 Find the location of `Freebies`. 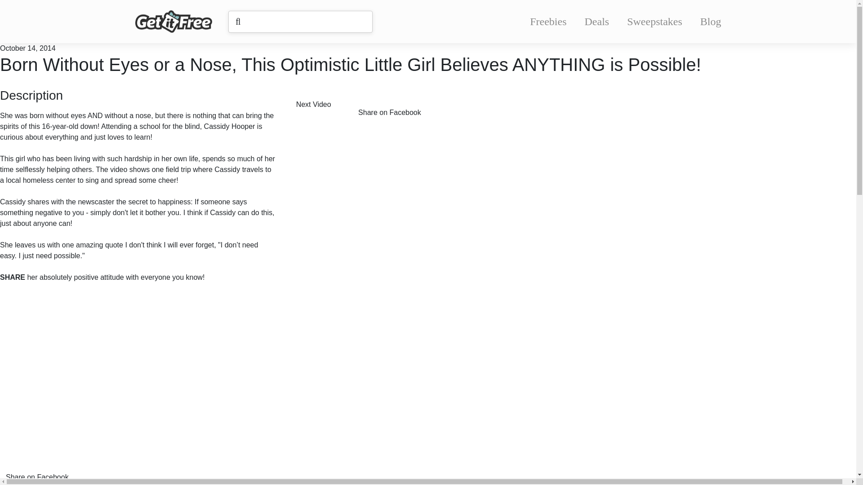

Freebies is located at coordinates (547, 21).